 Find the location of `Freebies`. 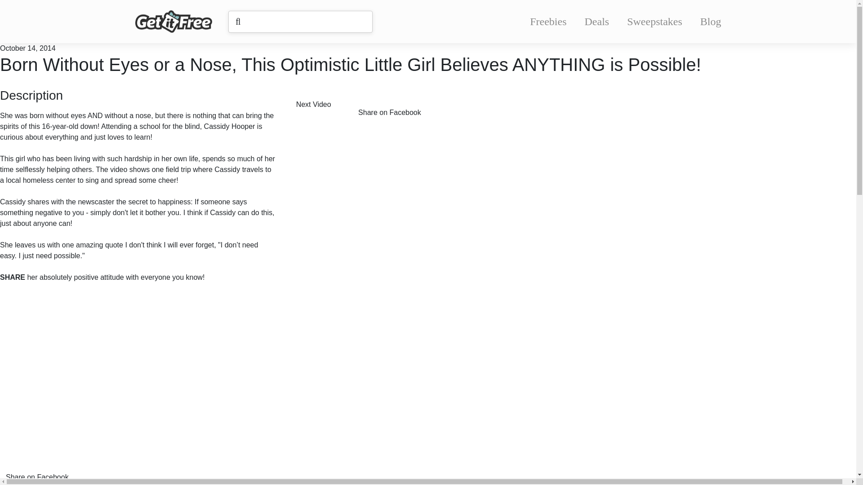

Freebies is located at coordinates (547, 21).